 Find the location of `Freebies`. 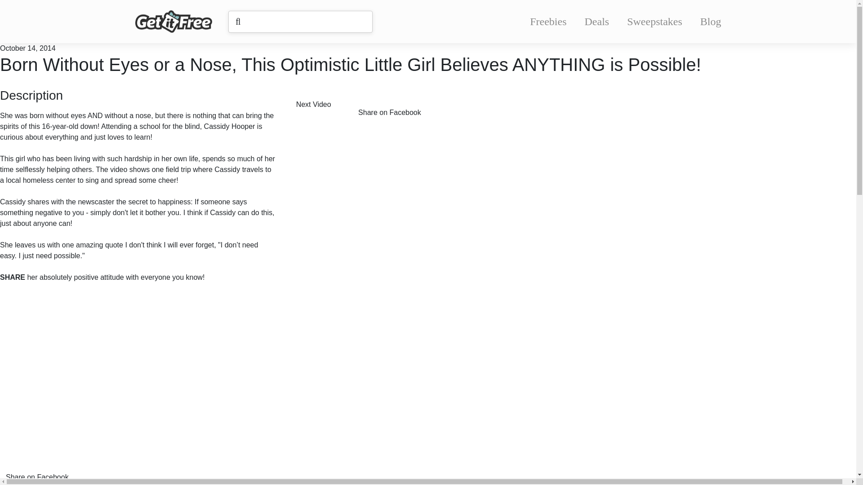

Freebies is located at coordinates (547, 21).